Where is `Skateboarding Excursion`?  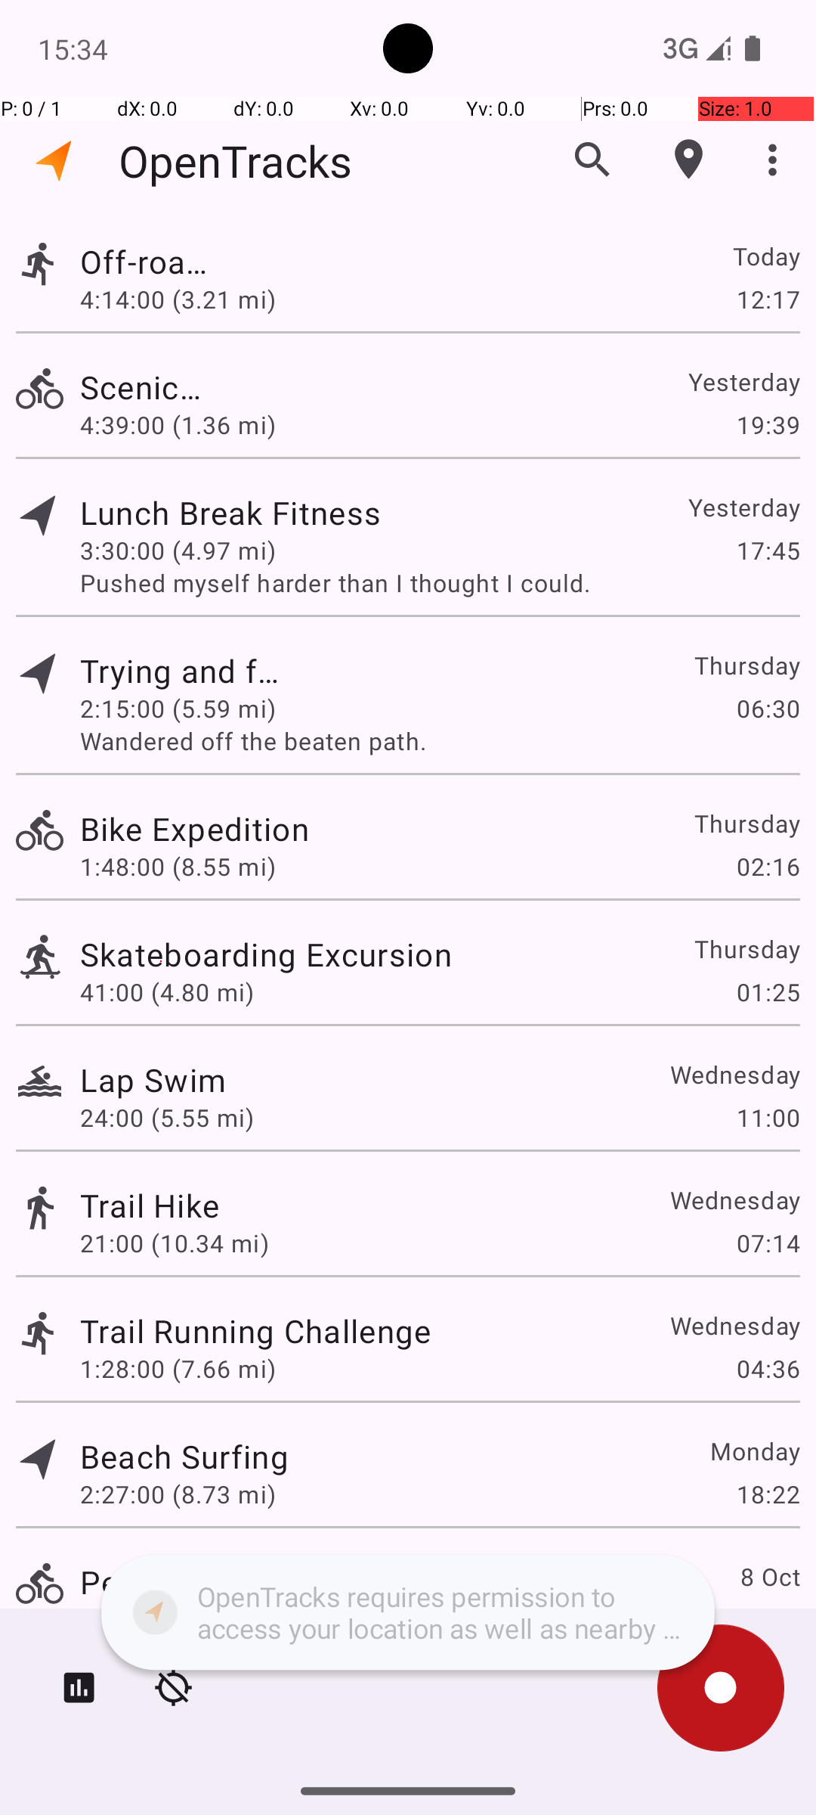
Skateboarding Excursion is located at coordinates (266, 954).